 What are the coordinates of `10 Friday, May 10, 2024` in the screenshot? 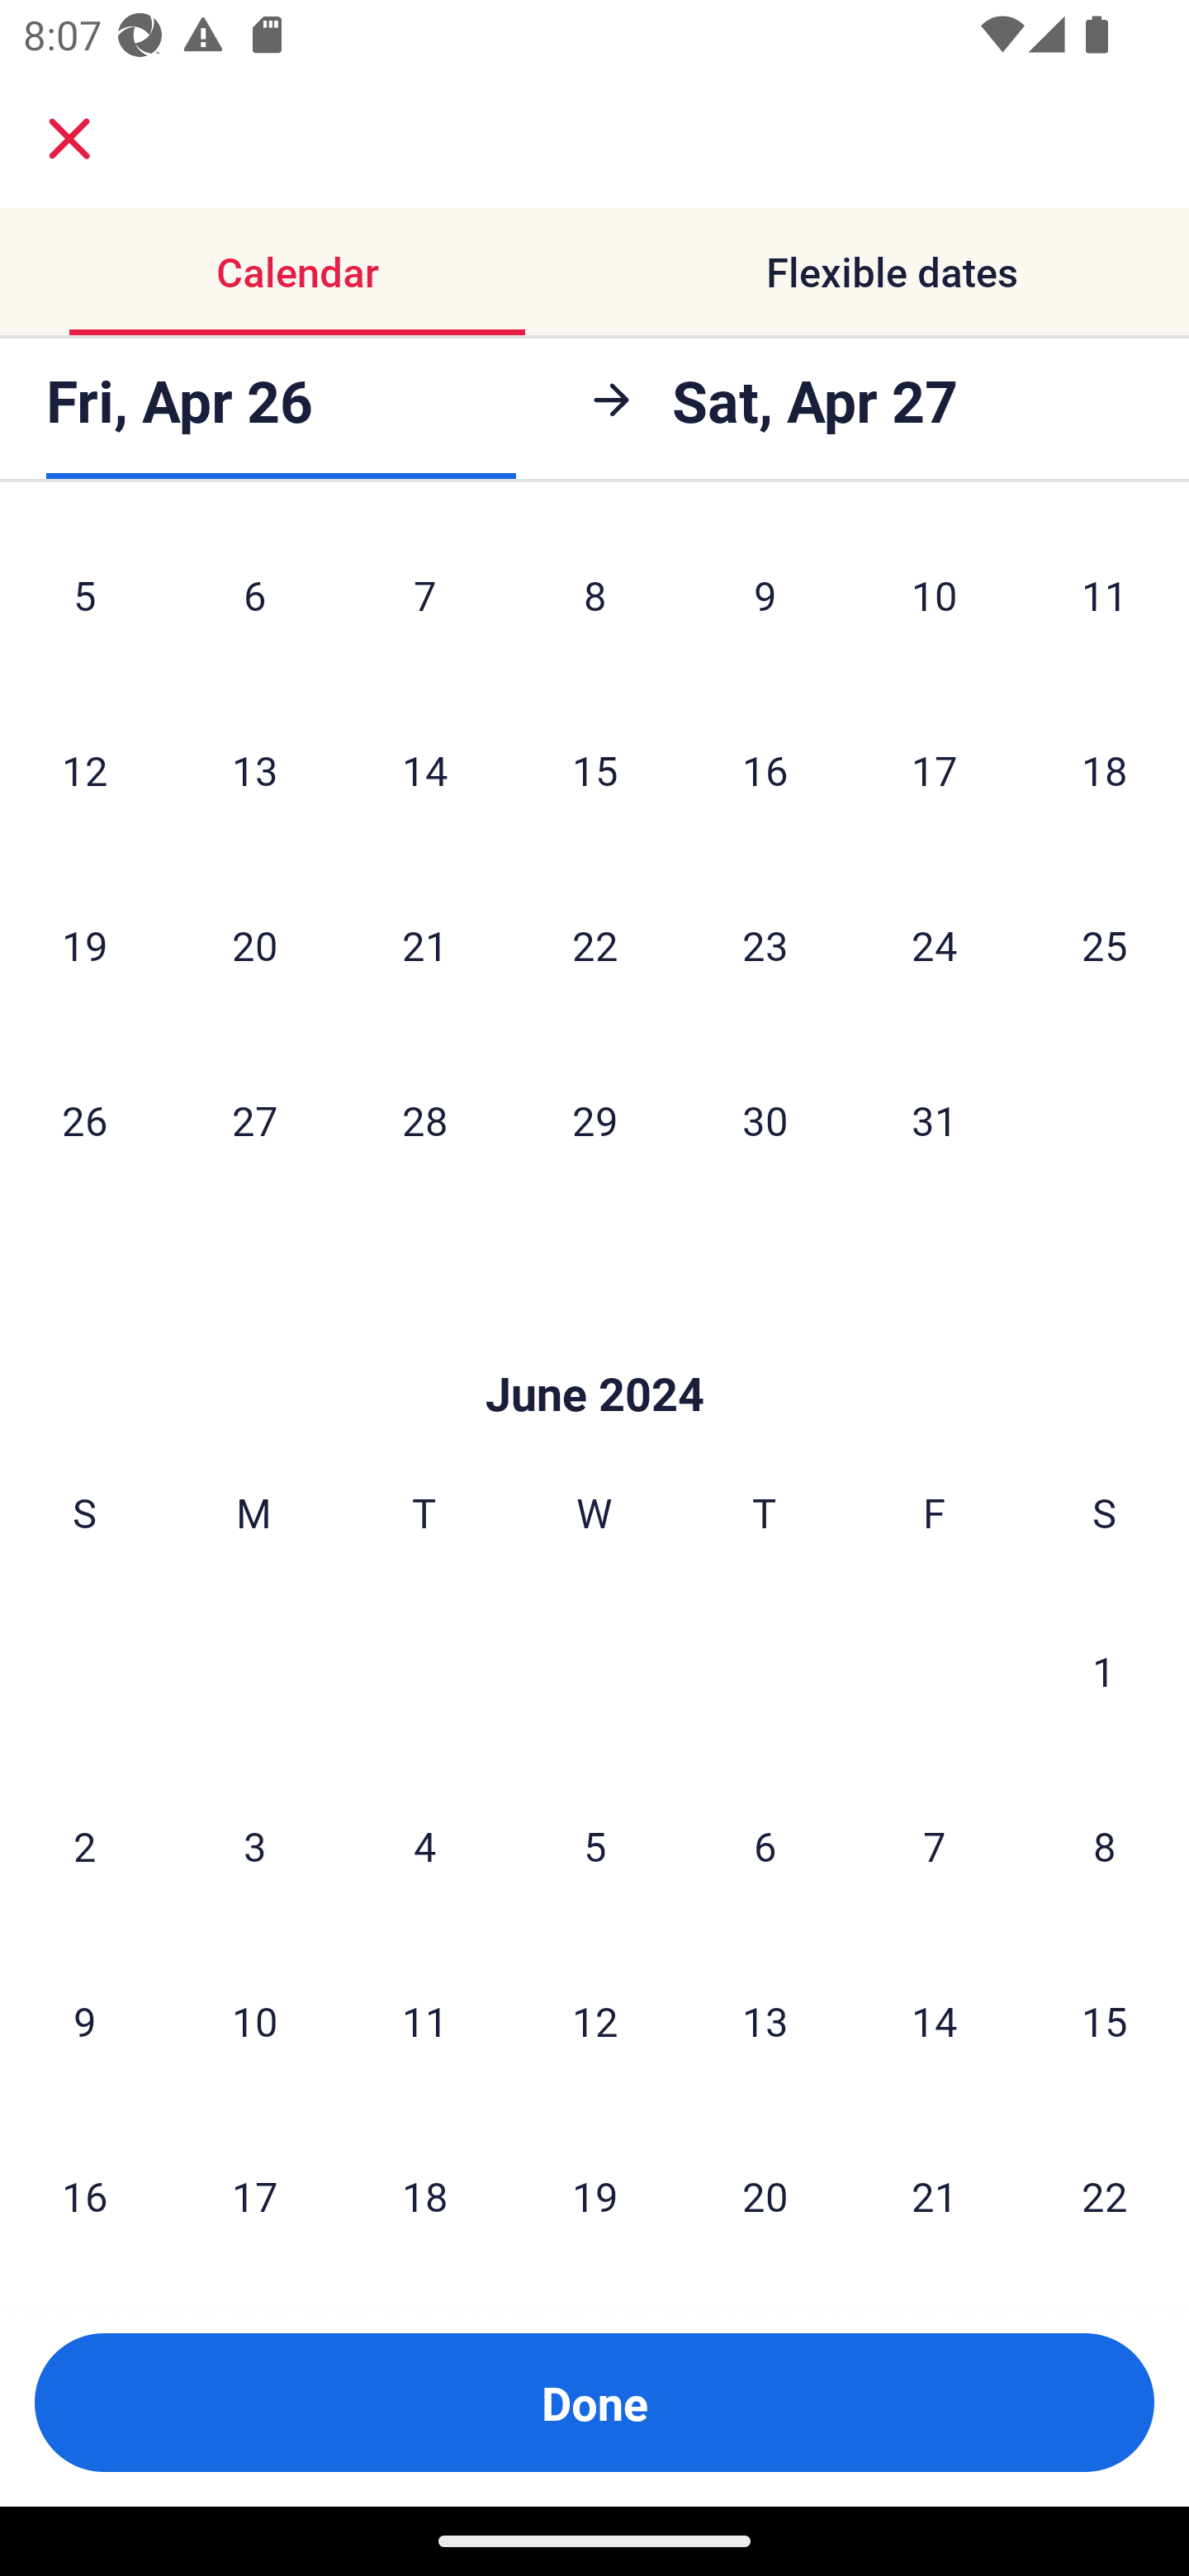 It's located at (935, 604).